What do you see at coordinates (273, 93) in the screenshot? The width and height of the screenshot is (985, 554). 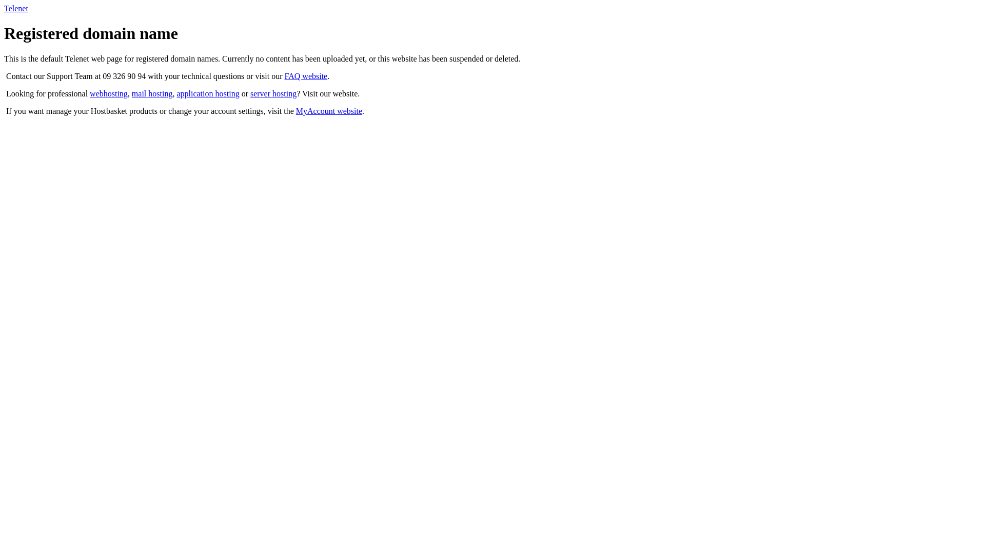 I see `server hosting` at bounding box center [273, 93].